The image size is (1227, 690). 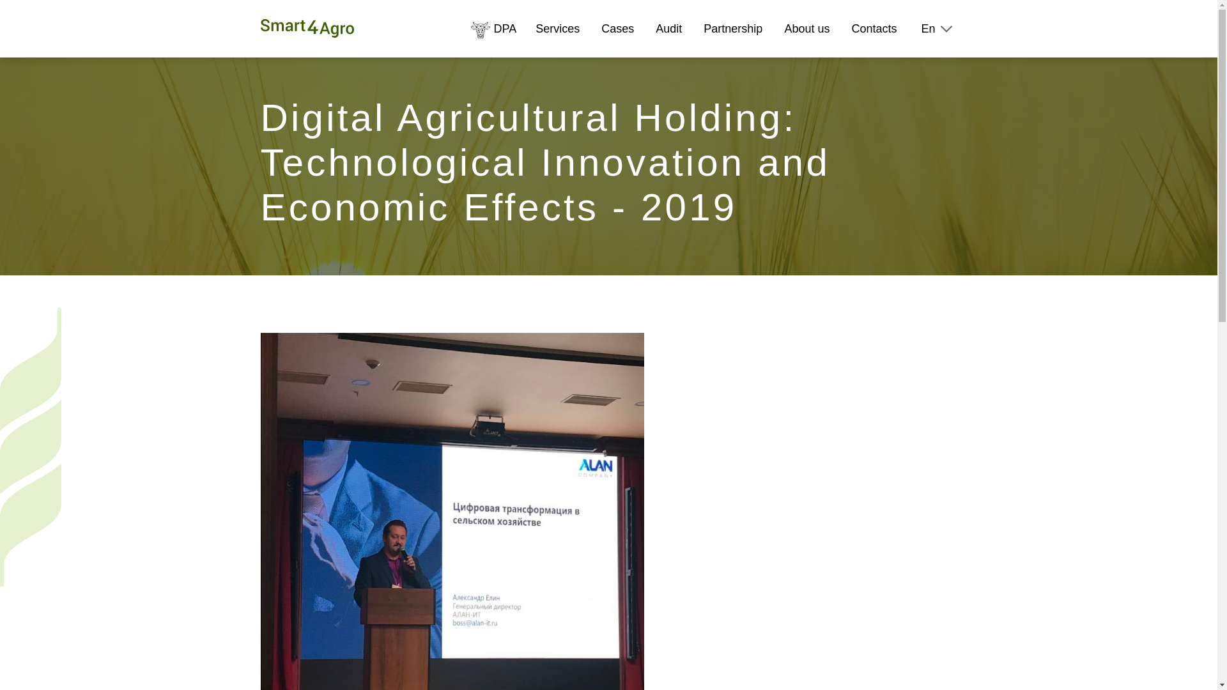 I want to click on Services, so click(x=557, y=29).